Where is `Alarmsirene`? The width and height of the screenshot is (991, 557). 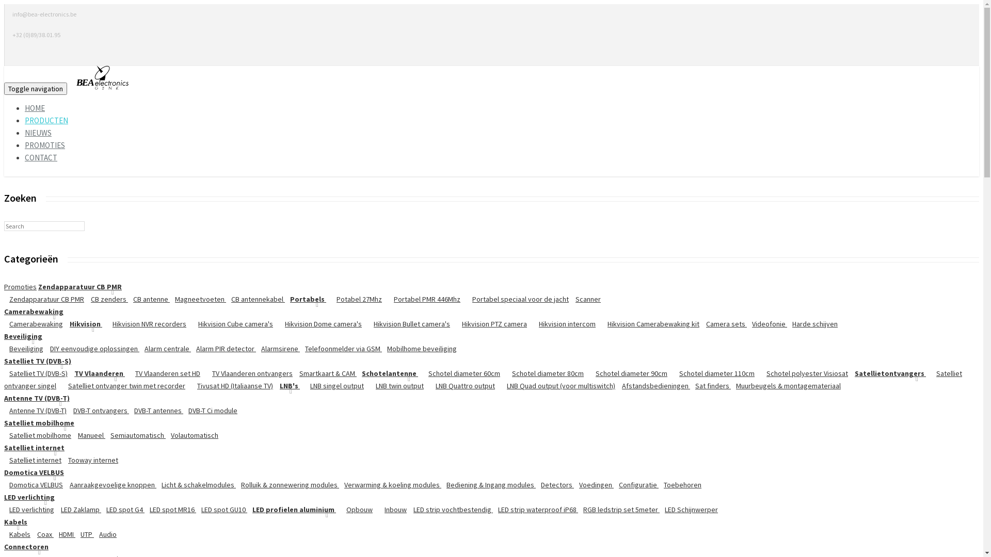 Alarmsirene is located at coordinates (278, 349).